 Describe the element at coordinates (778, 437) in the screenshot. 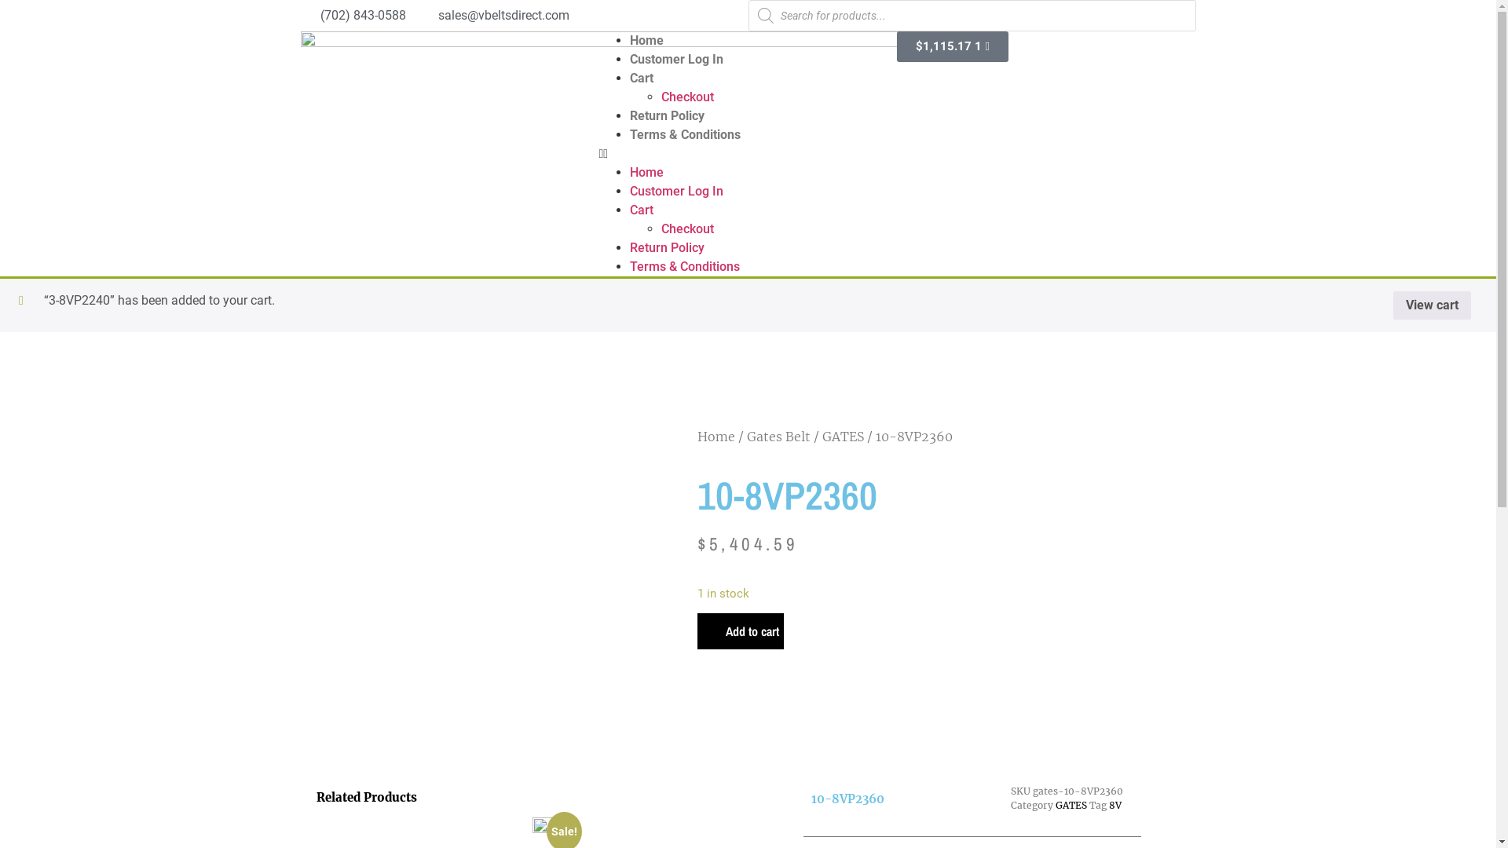

I see `Gates Belt` at that location.